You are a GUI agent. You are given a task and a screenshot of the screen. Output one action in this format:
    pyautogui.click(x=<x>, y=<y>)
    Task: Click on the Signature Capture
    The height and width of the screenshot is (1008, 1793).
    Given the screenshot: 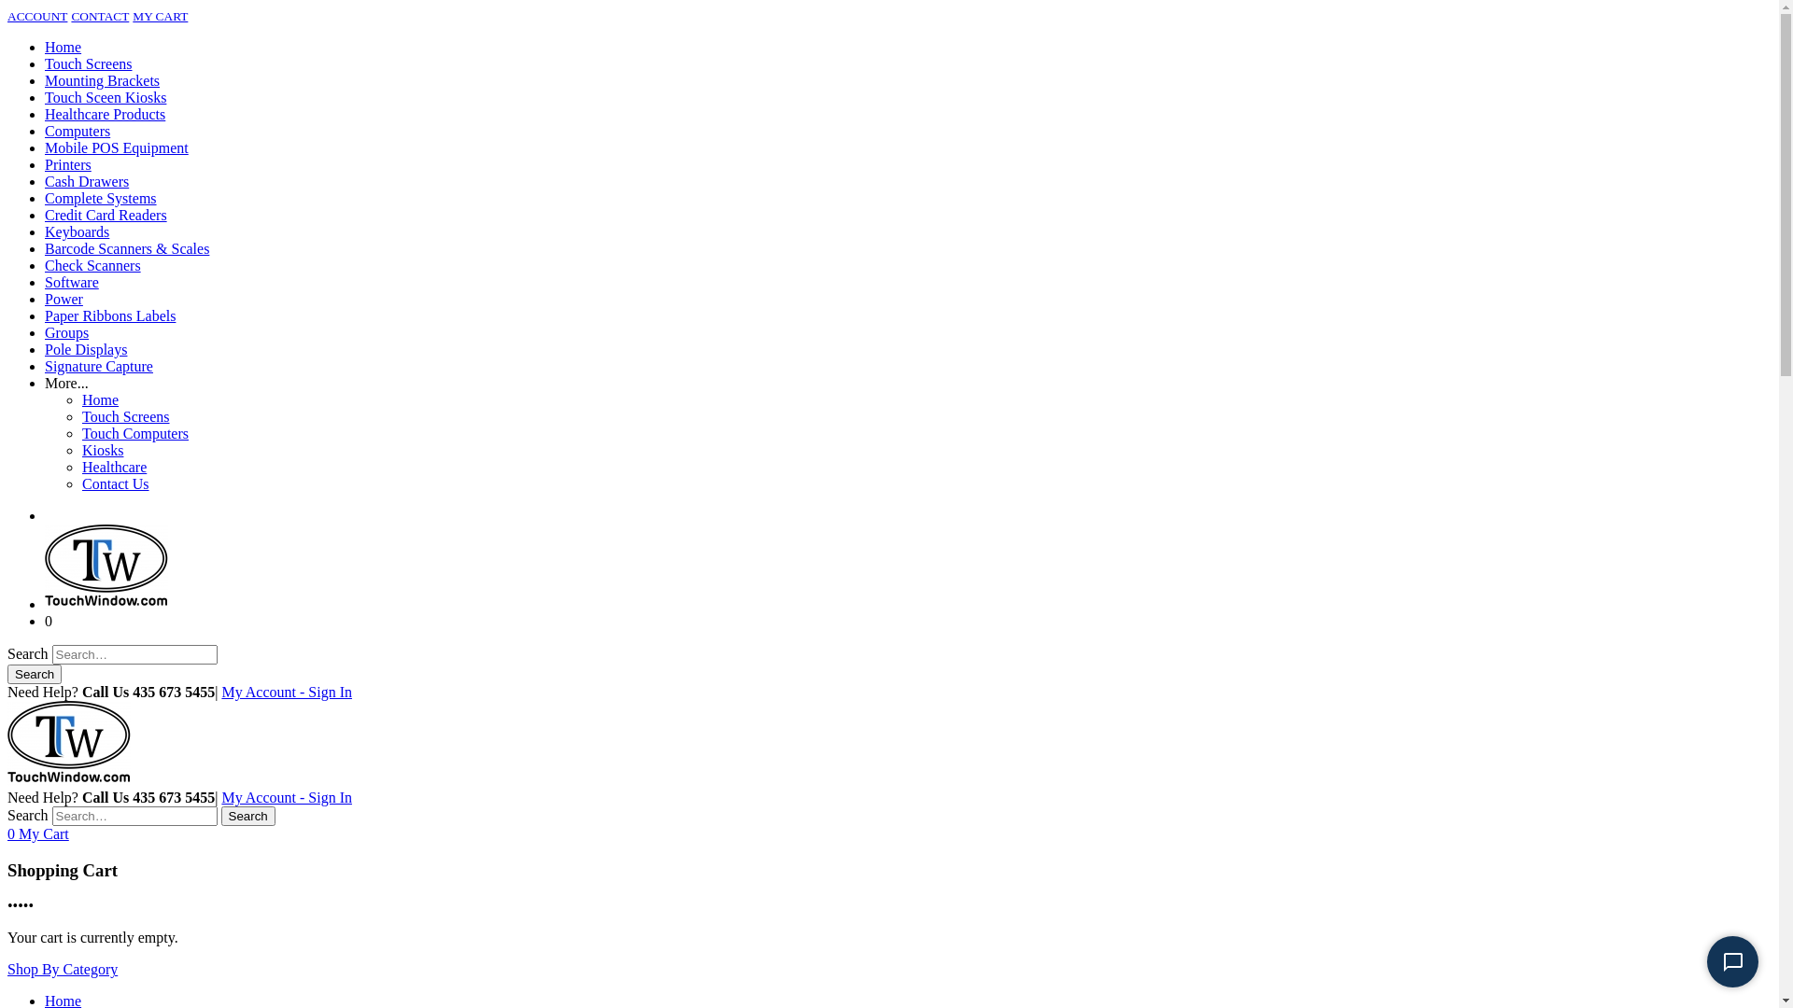 What is the action you would take?
    pyautogui.click(x=99, y=366)
    